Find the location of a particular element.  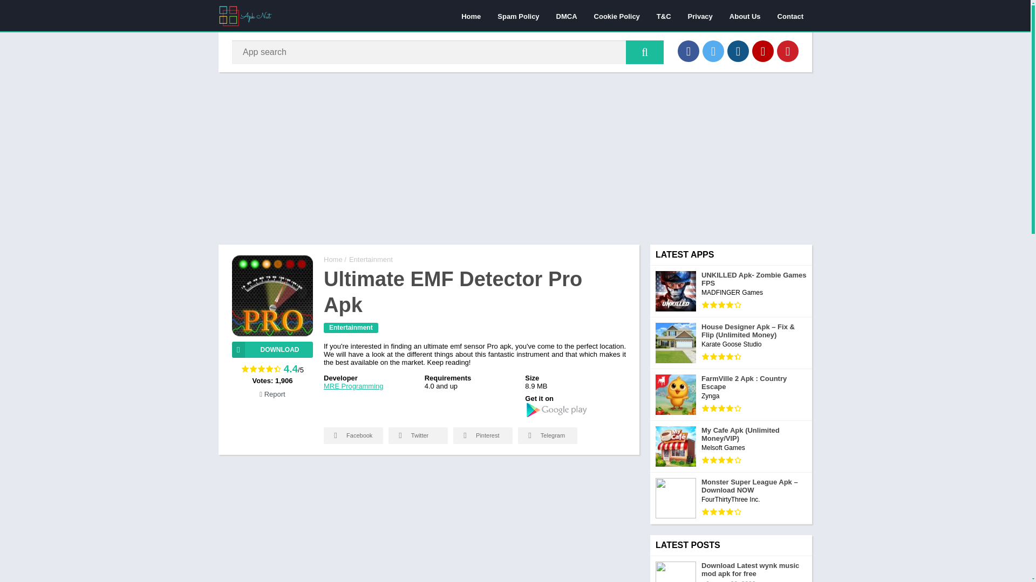

Advertisement is located at coordinates (428, 524).